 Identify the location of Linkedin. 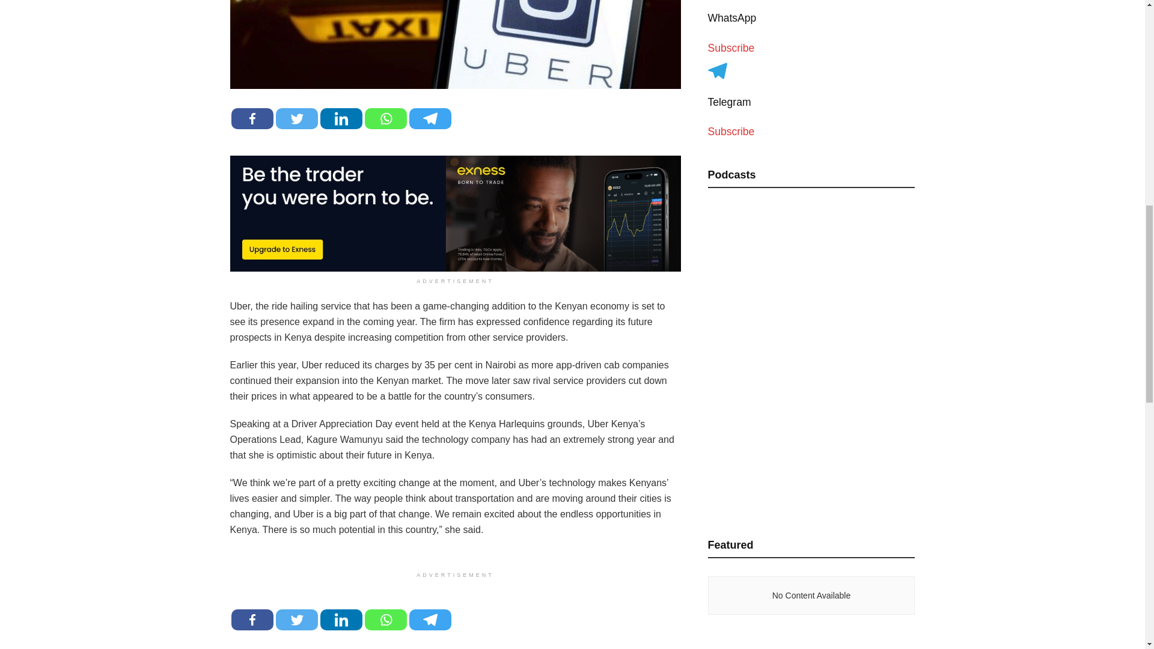
(340, 620).